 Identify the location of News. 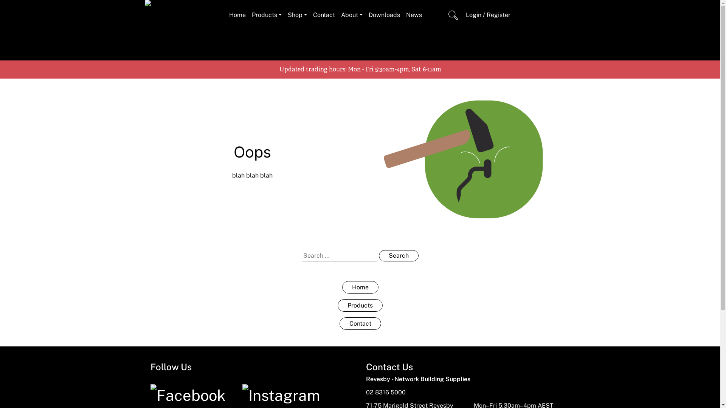
(414, 15).